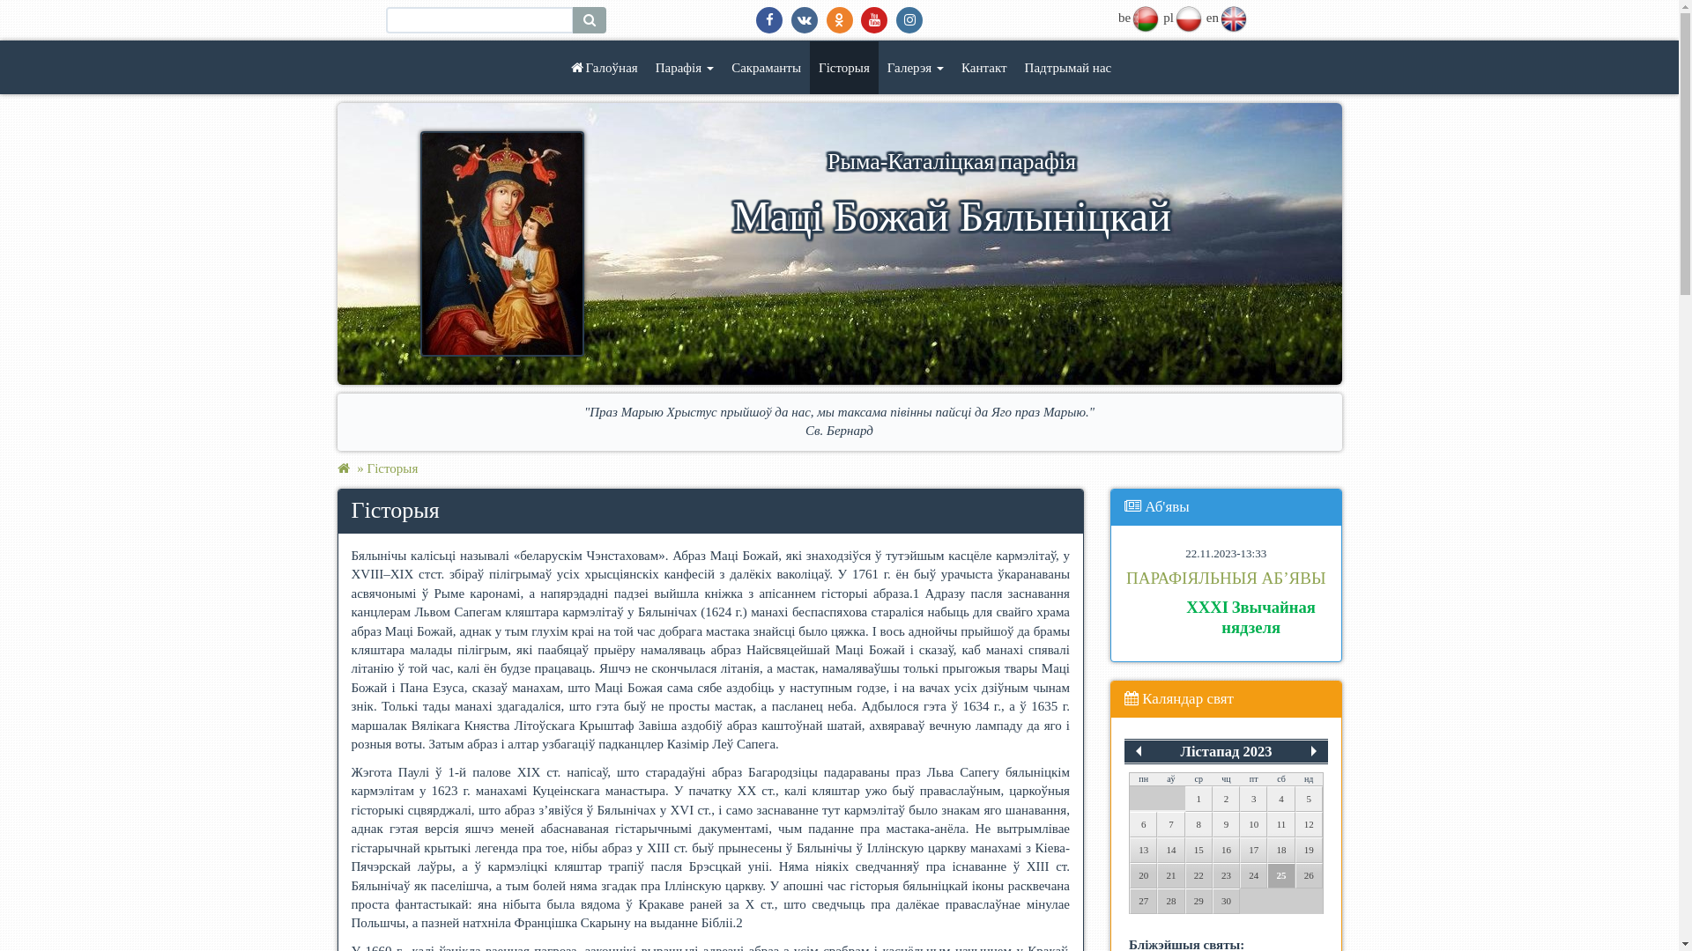 This screenshot has height=951, width=1692. I want to click on 2, so click(1227, 800).